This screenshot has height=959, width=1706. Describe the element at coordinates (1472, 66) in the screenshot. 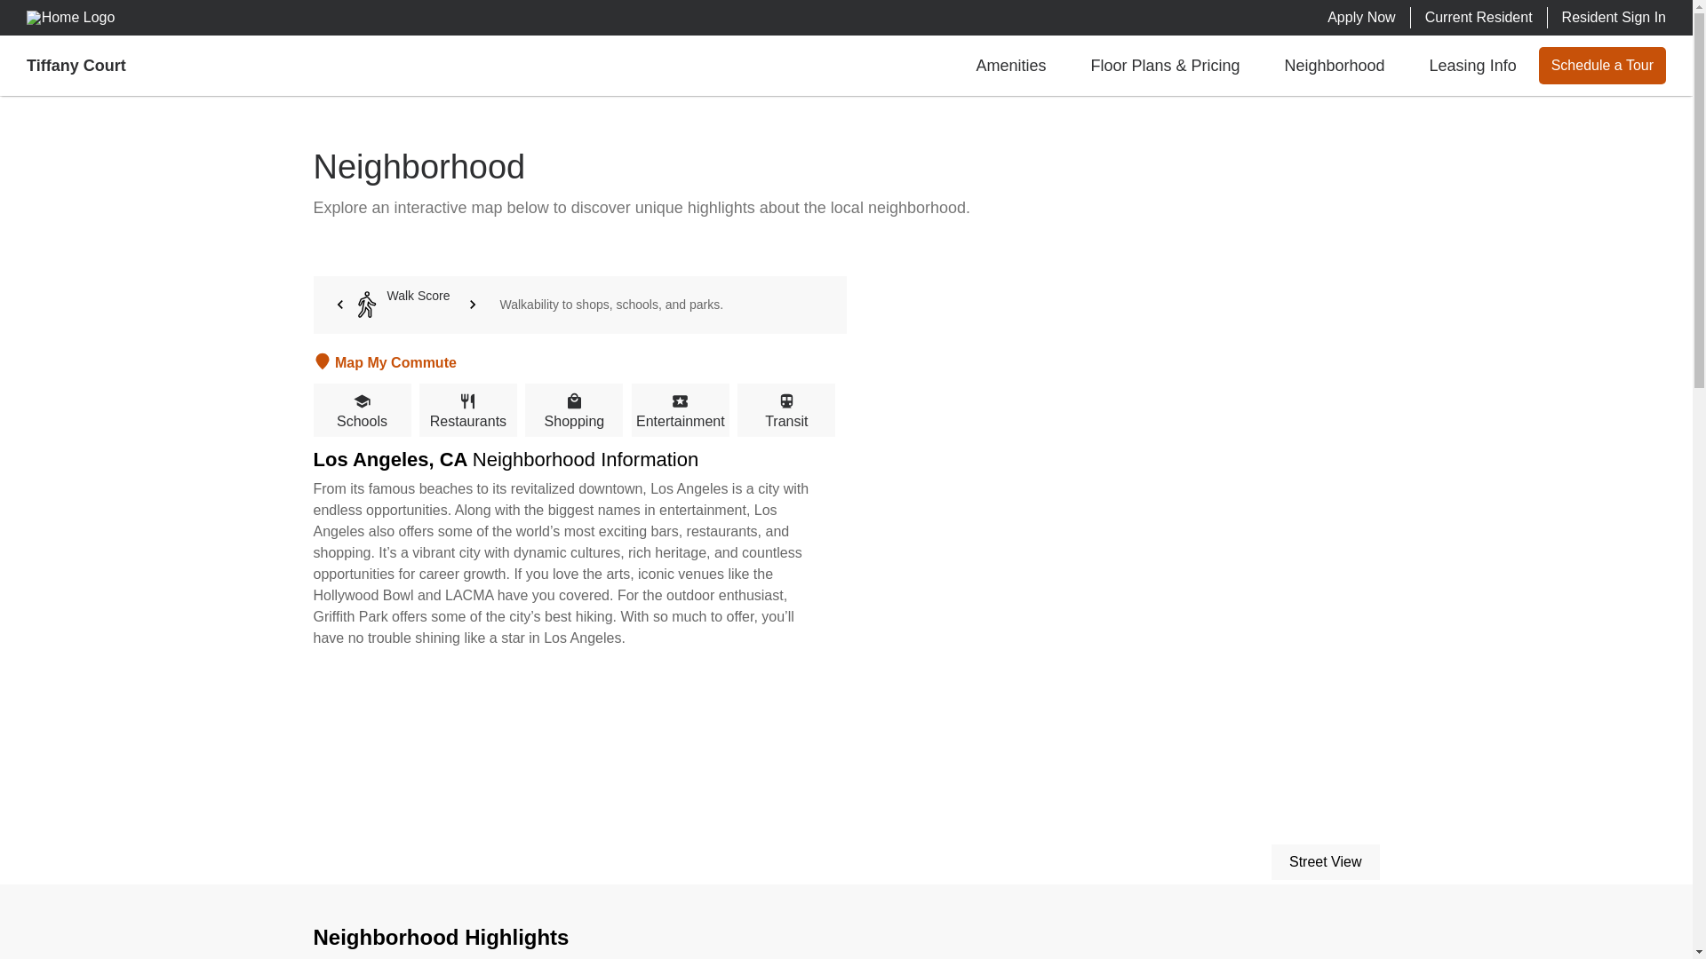

I see `Leasing Info` at that location.